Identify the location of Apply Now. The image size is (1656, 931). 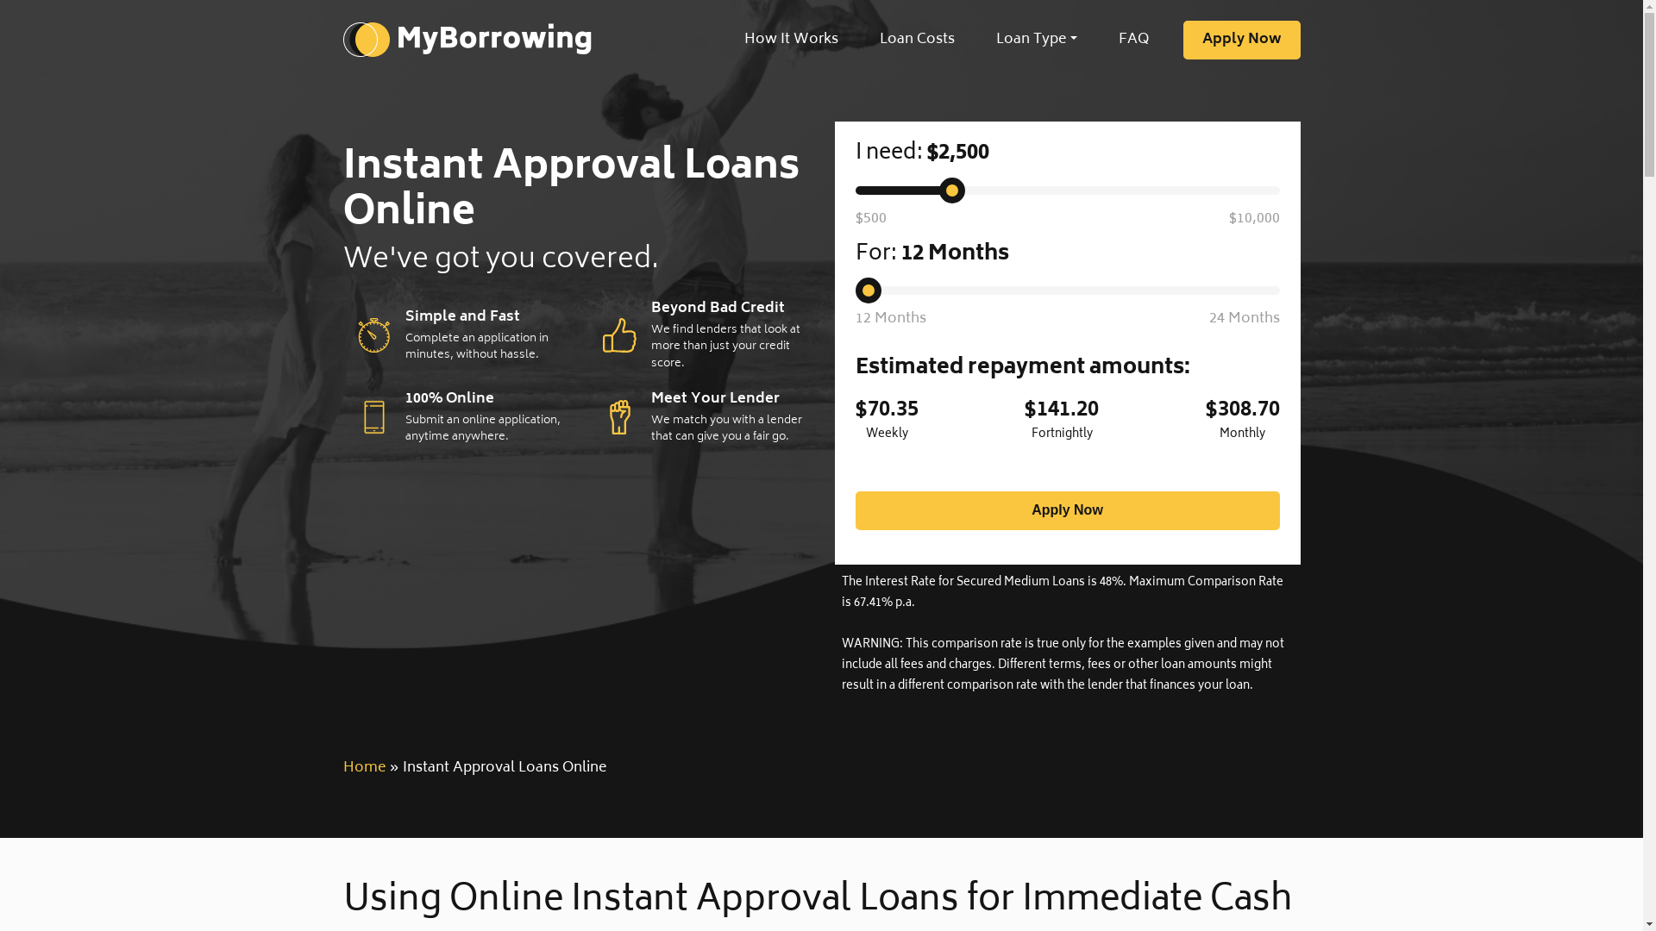
(1068, 510).